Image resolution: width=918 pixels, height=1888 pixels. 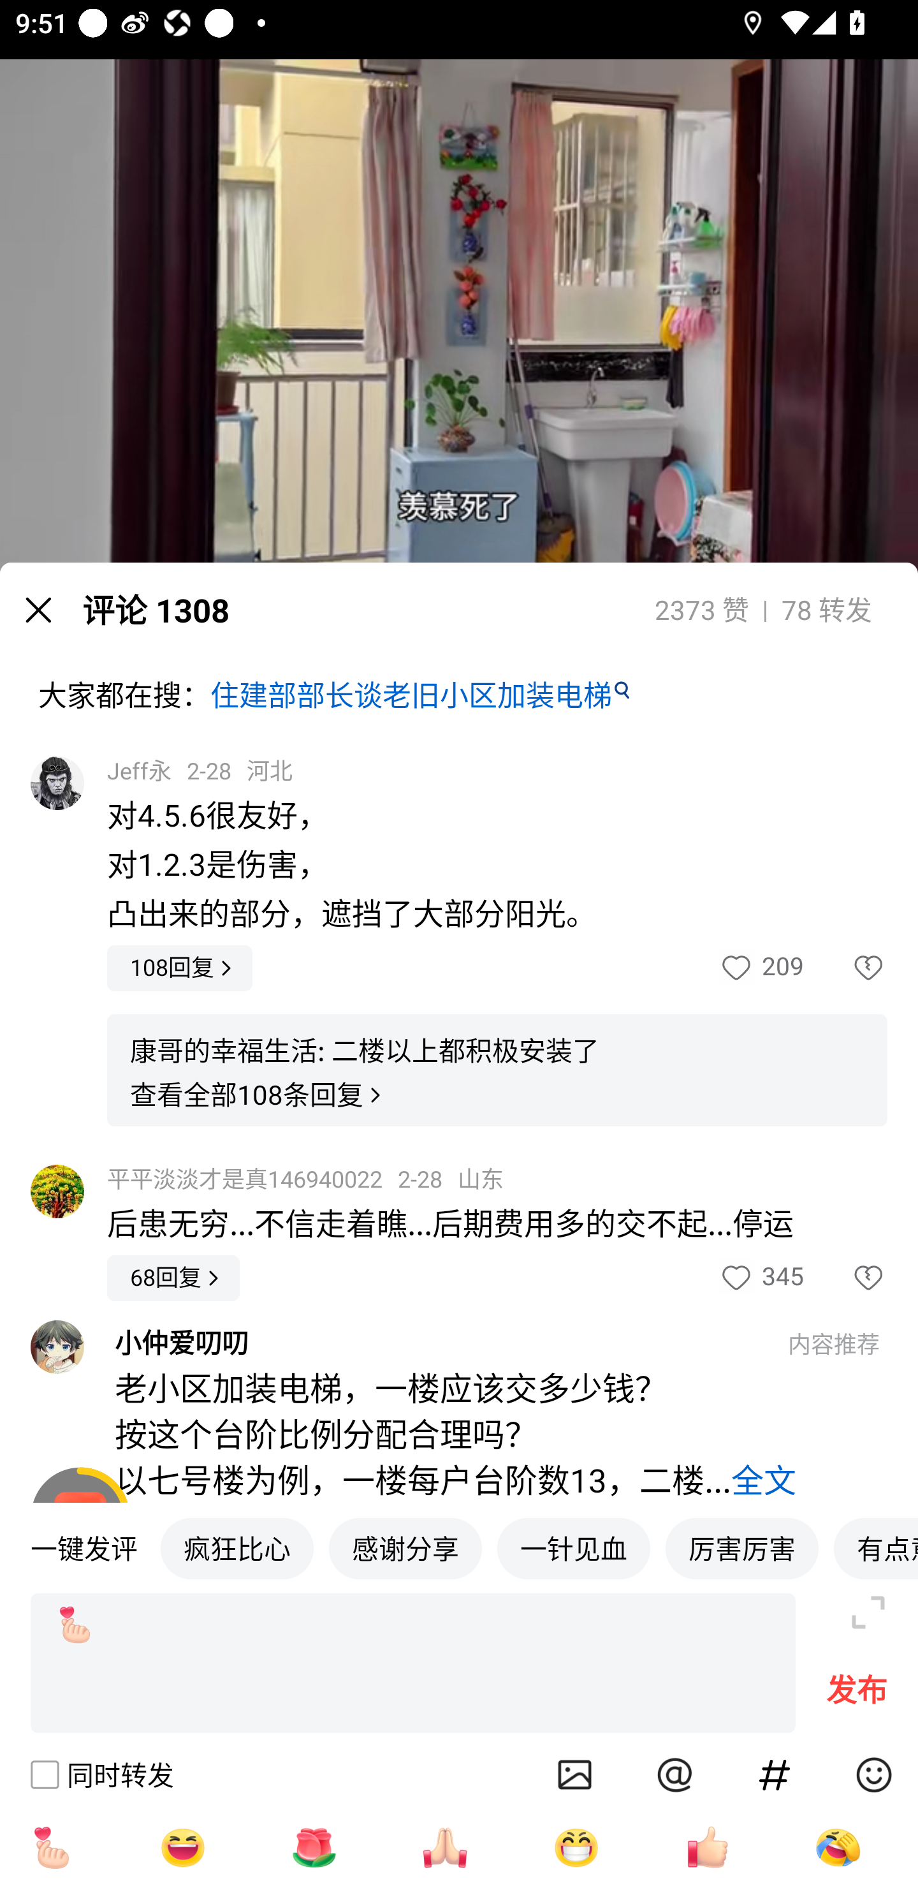 What do you see at coordinates (575, 1774) in the screenshot?
I see `相册` at bounding box center [575, 1774].